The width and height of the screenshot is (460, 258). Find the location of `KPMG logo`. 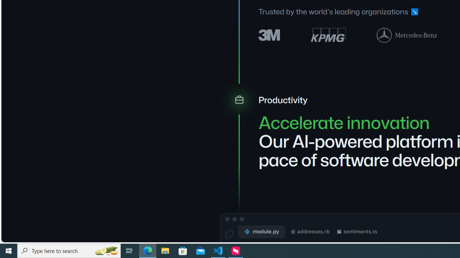

KPMG logo is located at coordinates (328, 35).